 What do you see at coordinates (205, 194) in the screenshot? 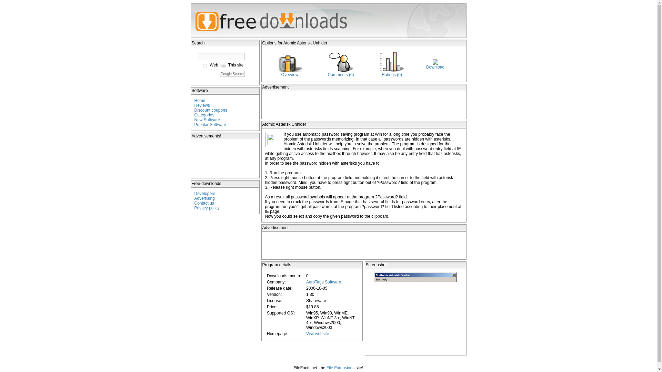
I see `Developers` at bounding box center [205, 194].